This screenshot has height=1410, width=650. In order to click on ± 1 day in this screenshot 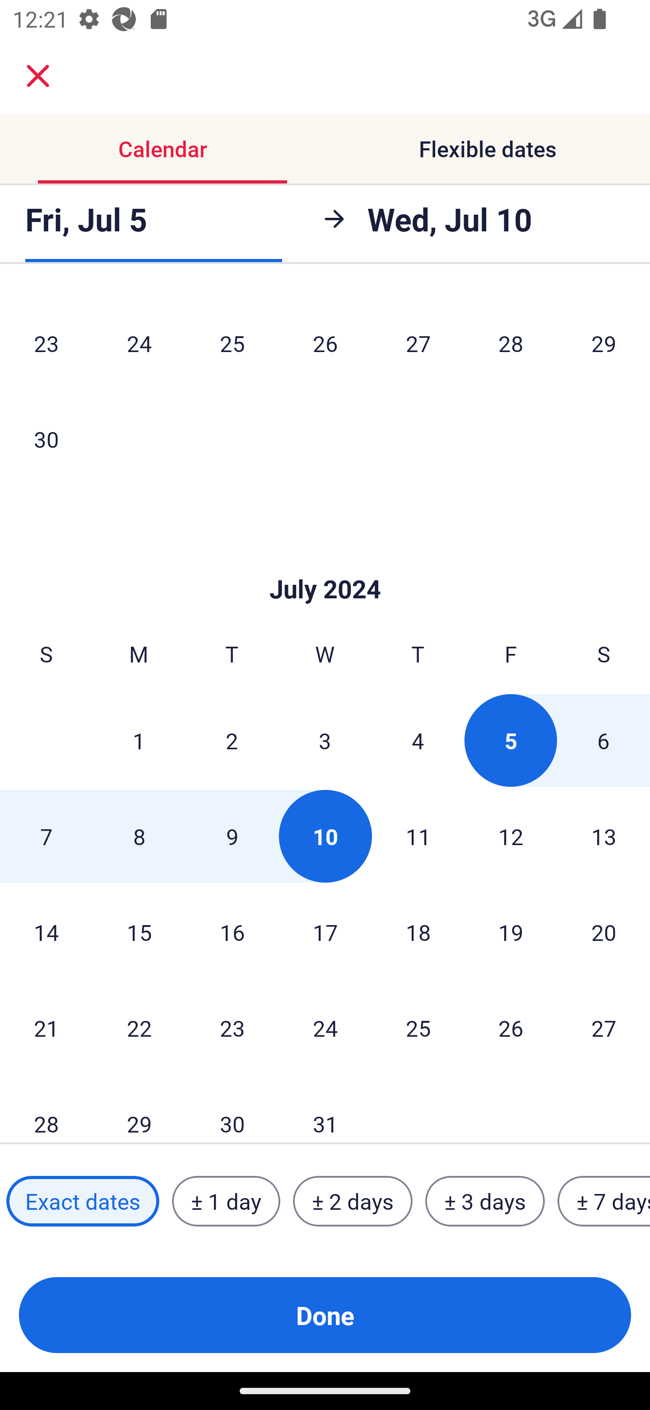, I will do `click(226, 1201)`.